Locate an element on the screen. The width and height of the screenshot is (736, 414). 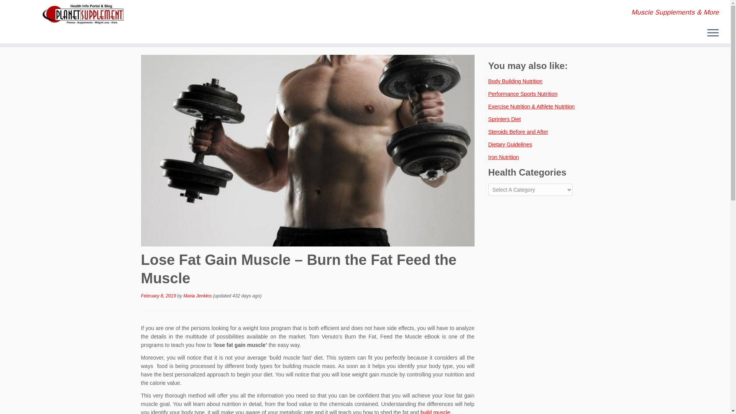
Dietary Guidelines is located at coordinates (510, 144).